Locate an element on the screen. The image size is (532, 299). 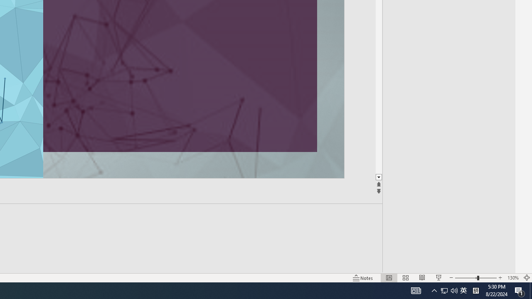
Zoom 130% is located at coordinates (513, 277).